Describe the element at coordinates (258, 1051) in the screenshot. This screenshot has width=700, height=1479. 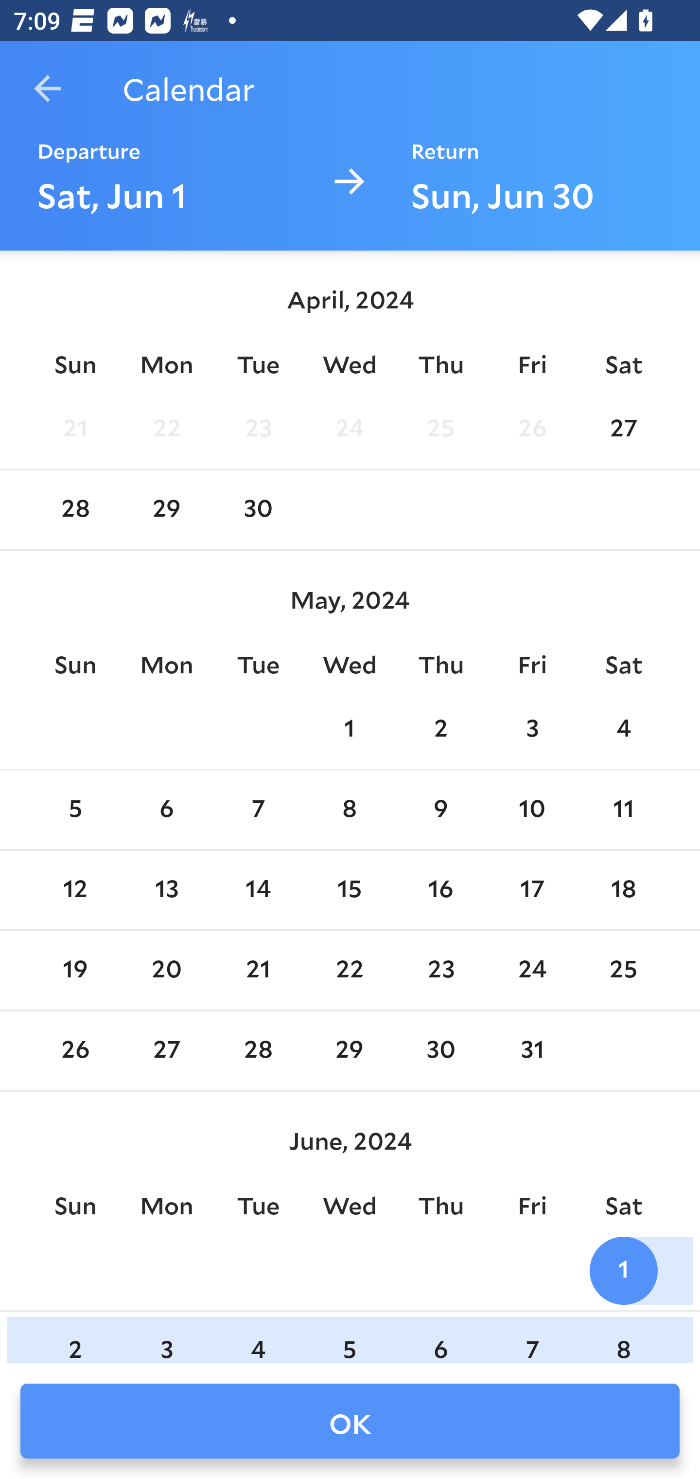
I see `28` at that location.